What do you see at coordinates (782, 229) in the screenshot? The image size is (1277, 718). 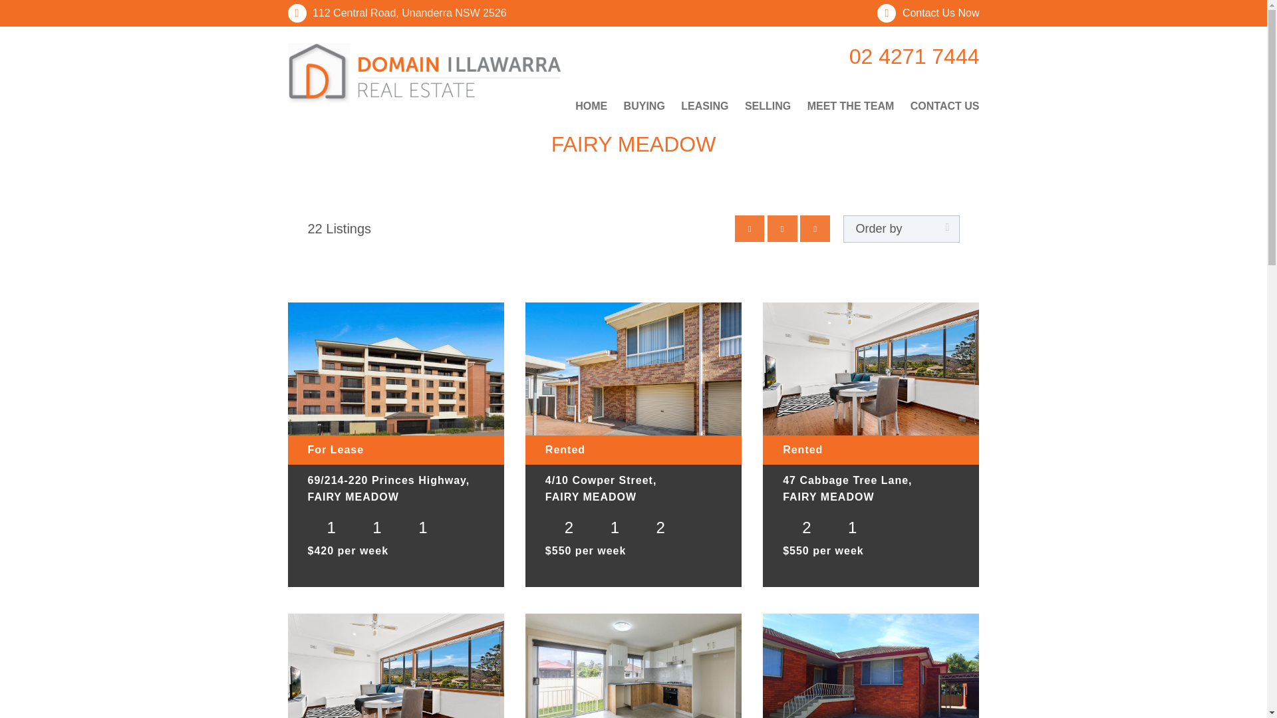 I see `Grid View` at bounding box center [782, 229].